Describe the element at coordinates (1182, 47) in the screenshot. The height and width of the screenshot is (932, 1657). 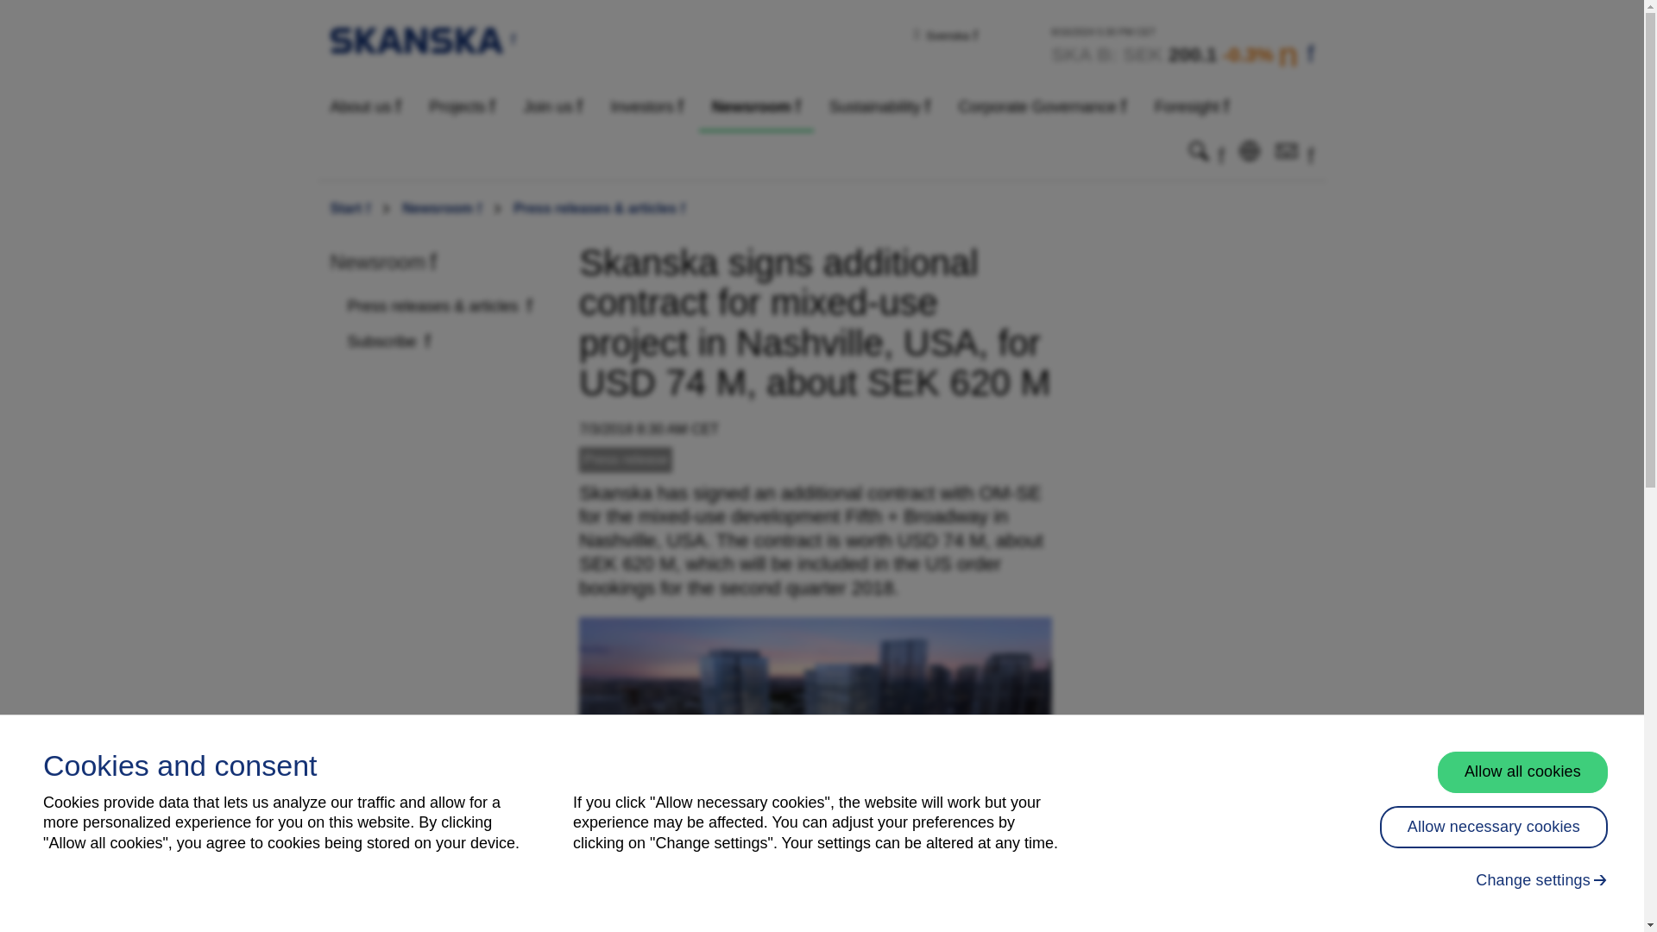
I see `Compare` at that location.